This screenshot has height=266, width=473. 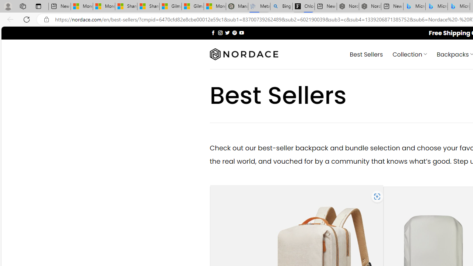 I want to click on Bing Real Estate - Home sales and rental listings, so click(x=282, y=7).